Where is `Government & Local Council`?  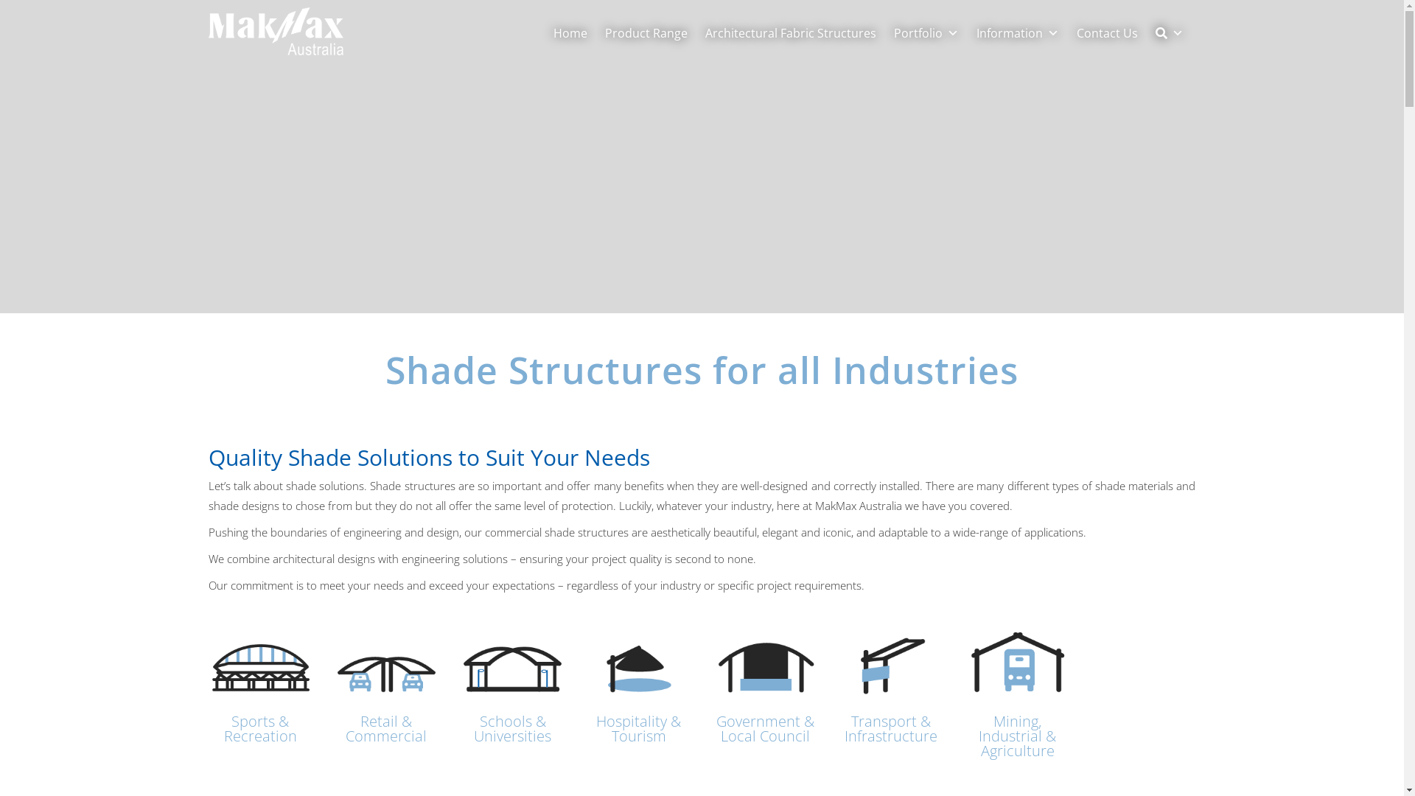
Government & Local Council is located at coordinates (765, 728).